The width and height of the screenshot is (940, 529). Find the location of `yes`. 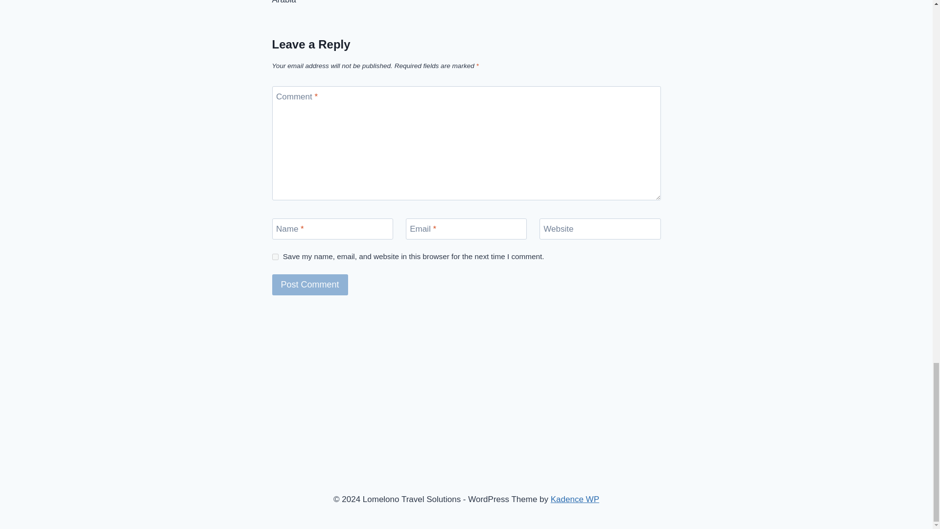

yes is located at coordinates (275, 257).